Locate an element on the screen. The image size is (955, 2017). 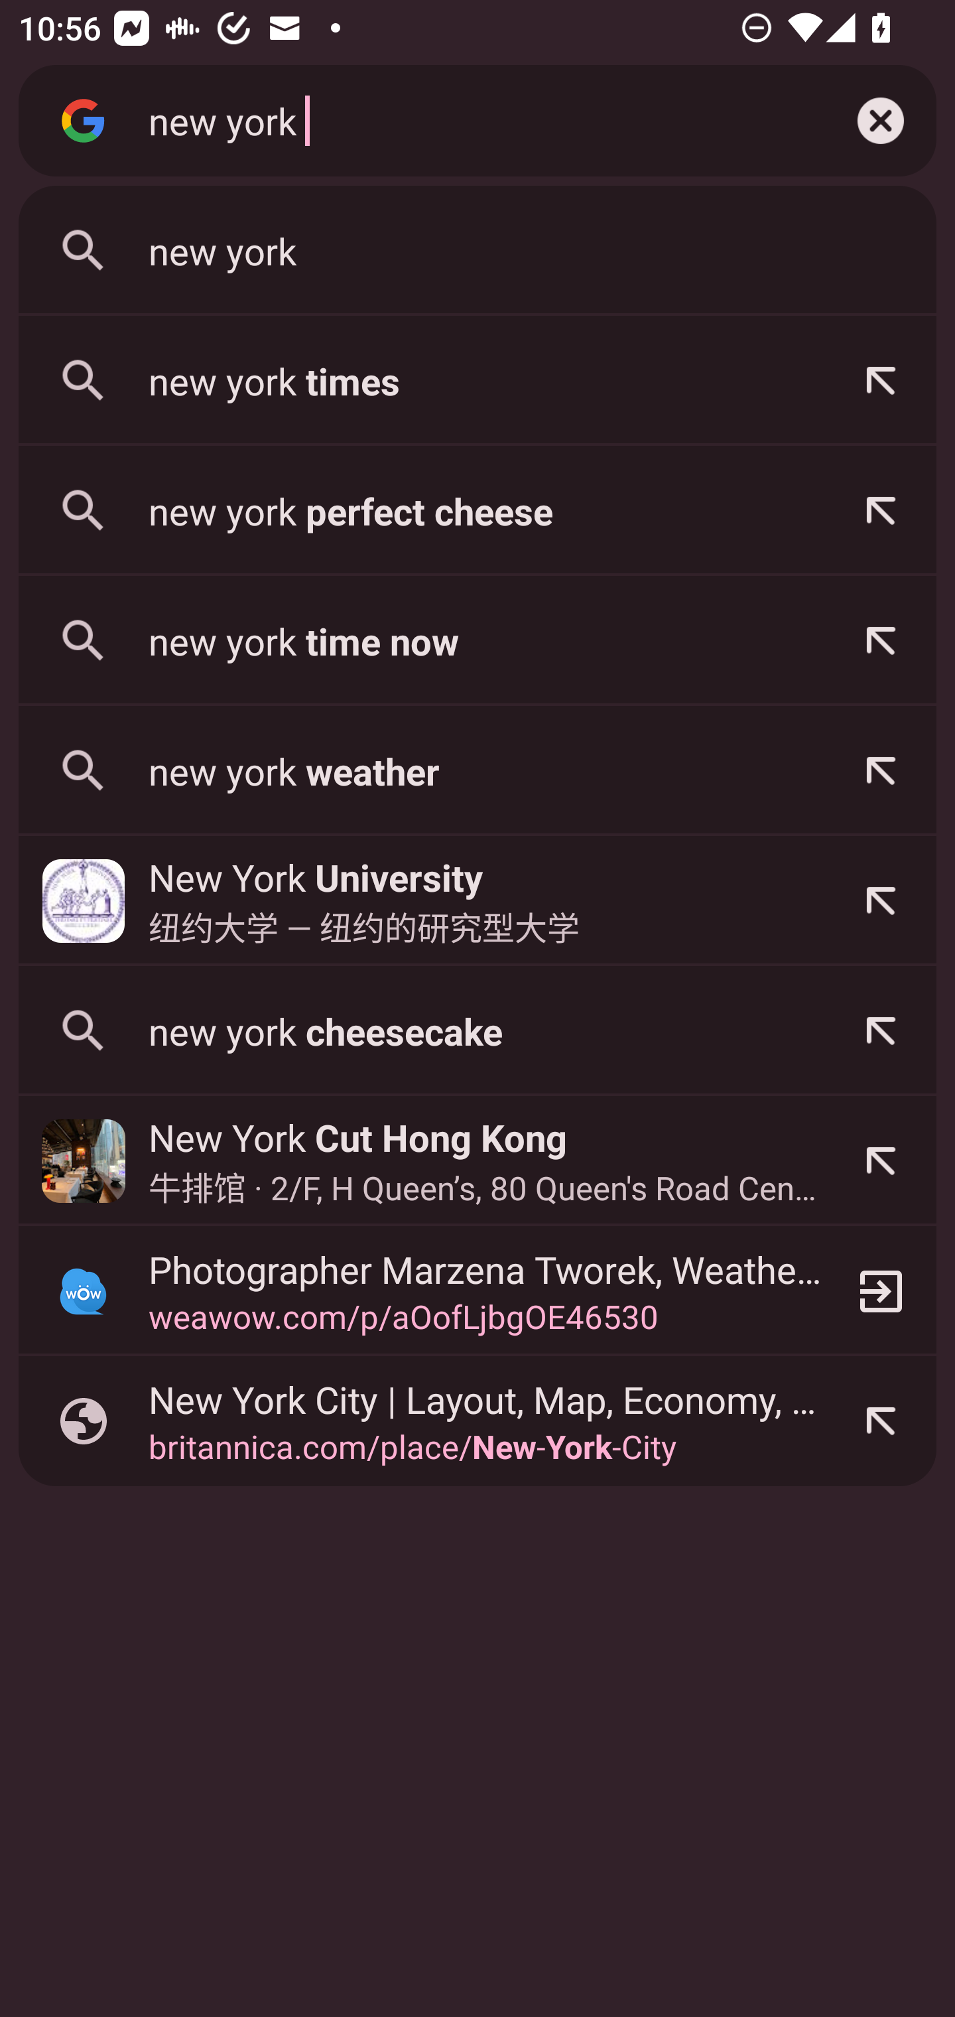
new york  is located at coordinates (473, 119).